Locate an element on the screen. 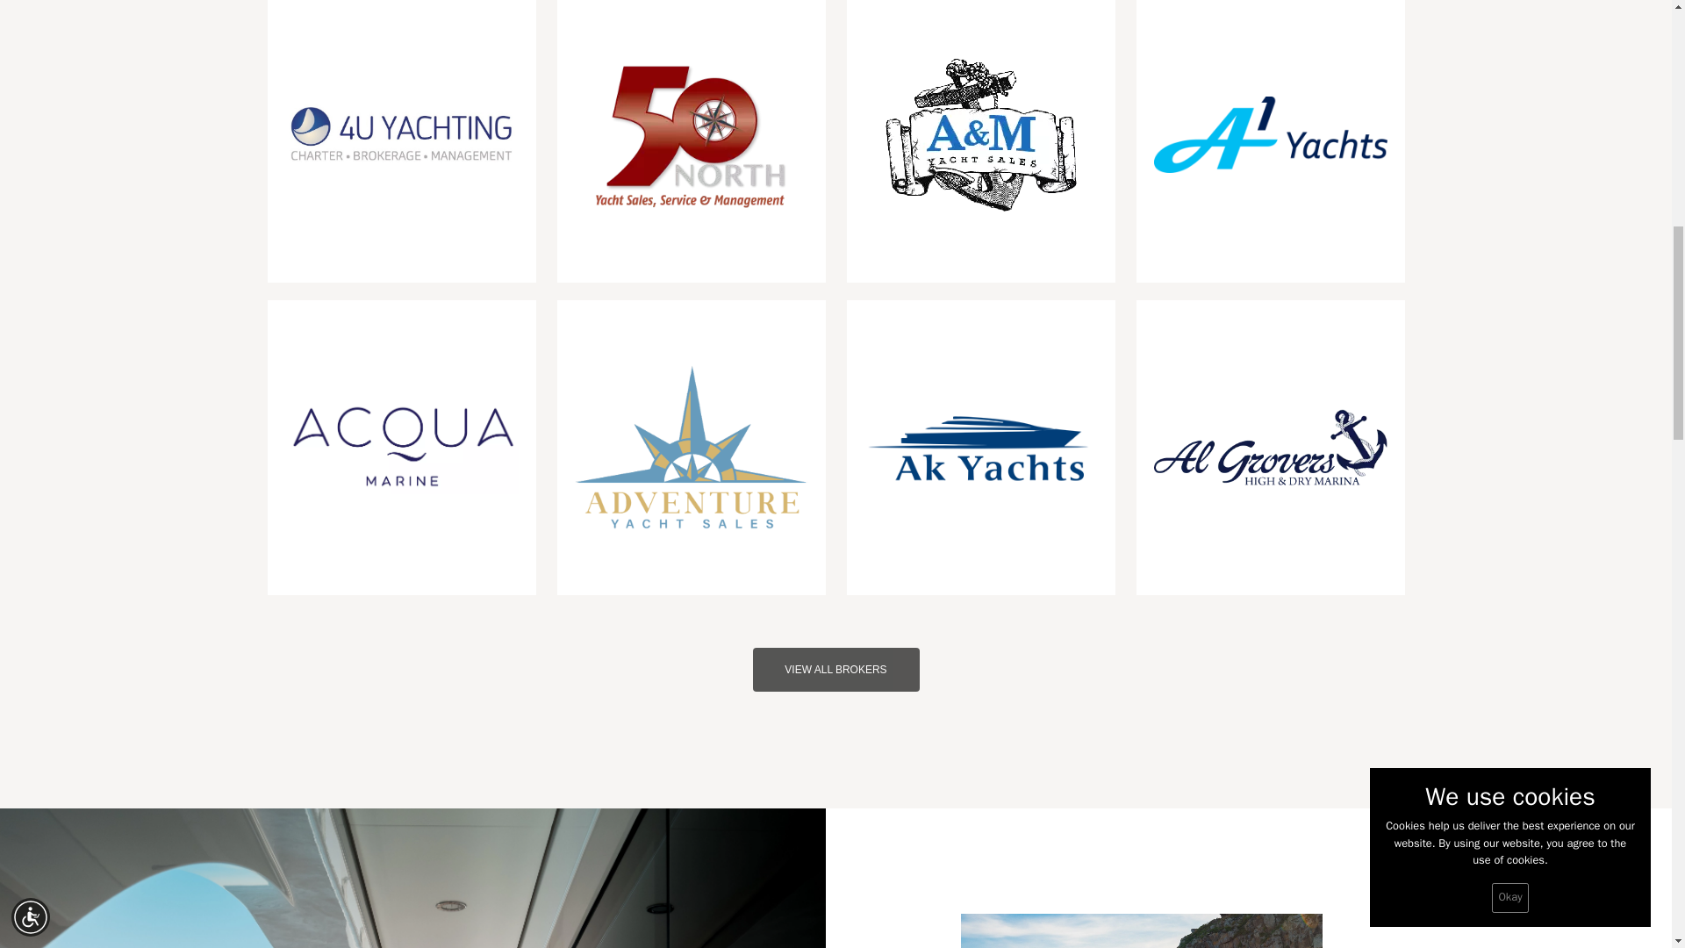 This screenshot has height=948, width=1685. A1 Yachts is located at coordinates (1269, 135).